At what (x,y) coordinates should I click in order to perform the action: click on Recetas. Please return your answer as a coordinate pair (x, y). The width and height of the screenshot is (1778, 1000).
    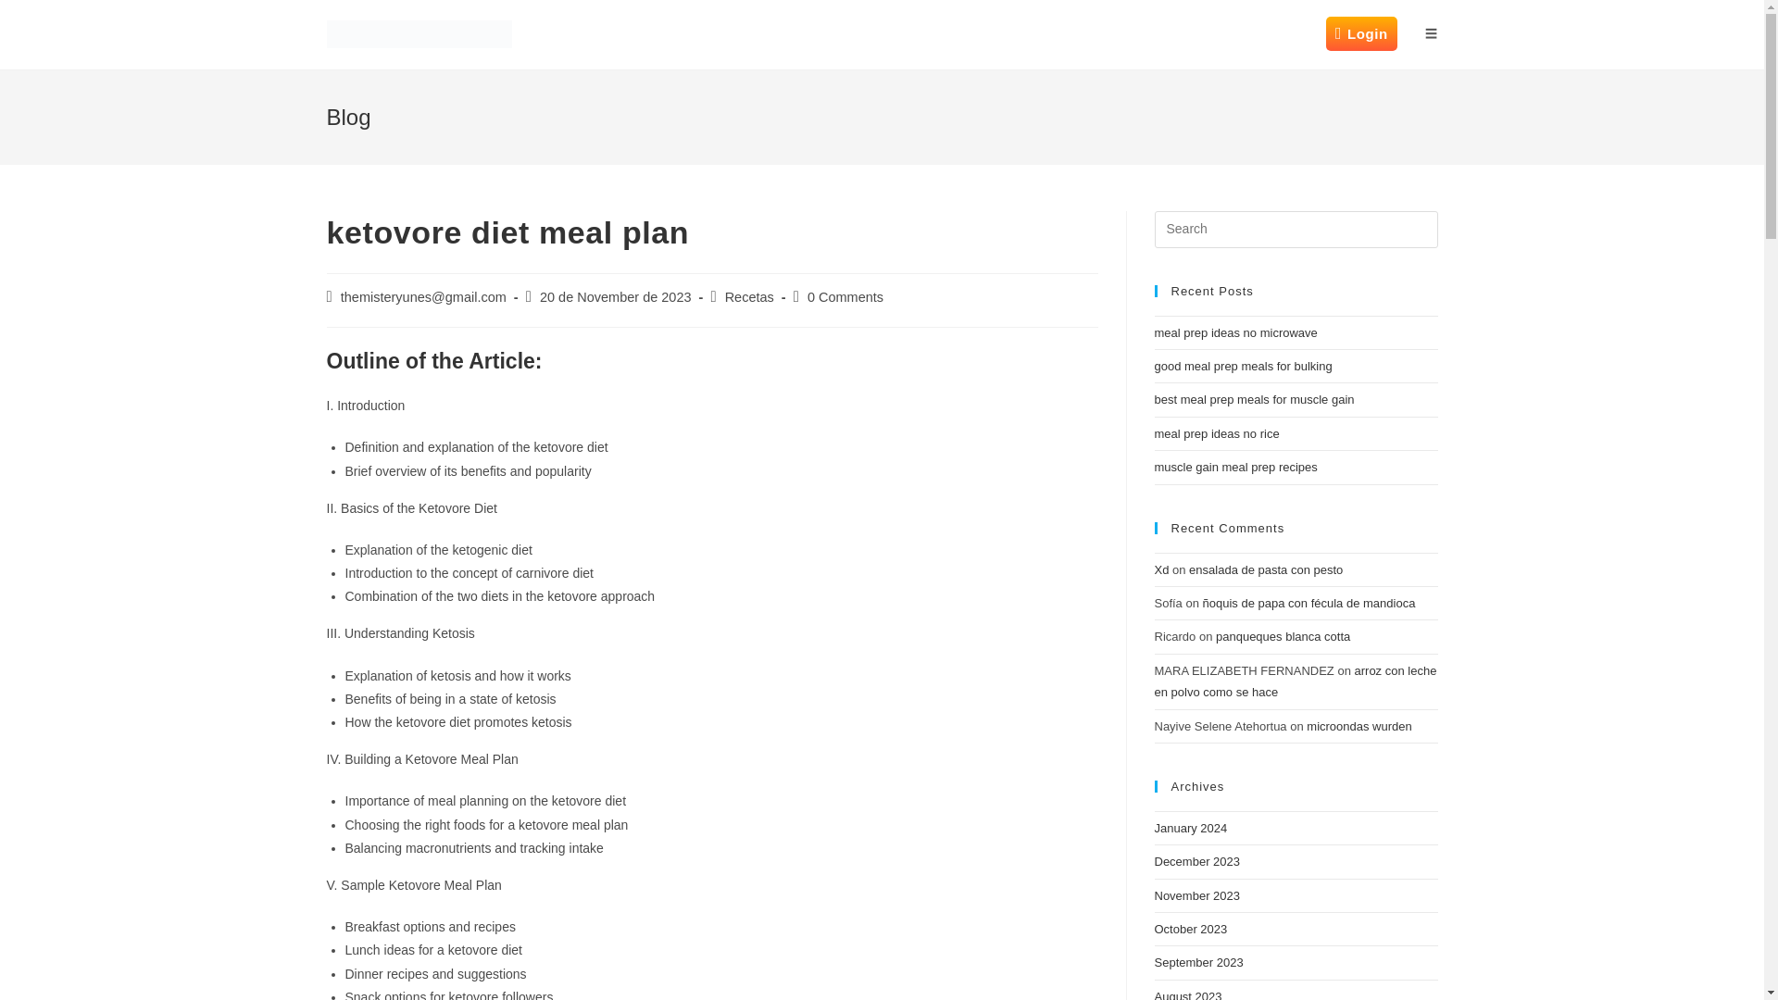
    Looking at the image, I should click on (749, 297).